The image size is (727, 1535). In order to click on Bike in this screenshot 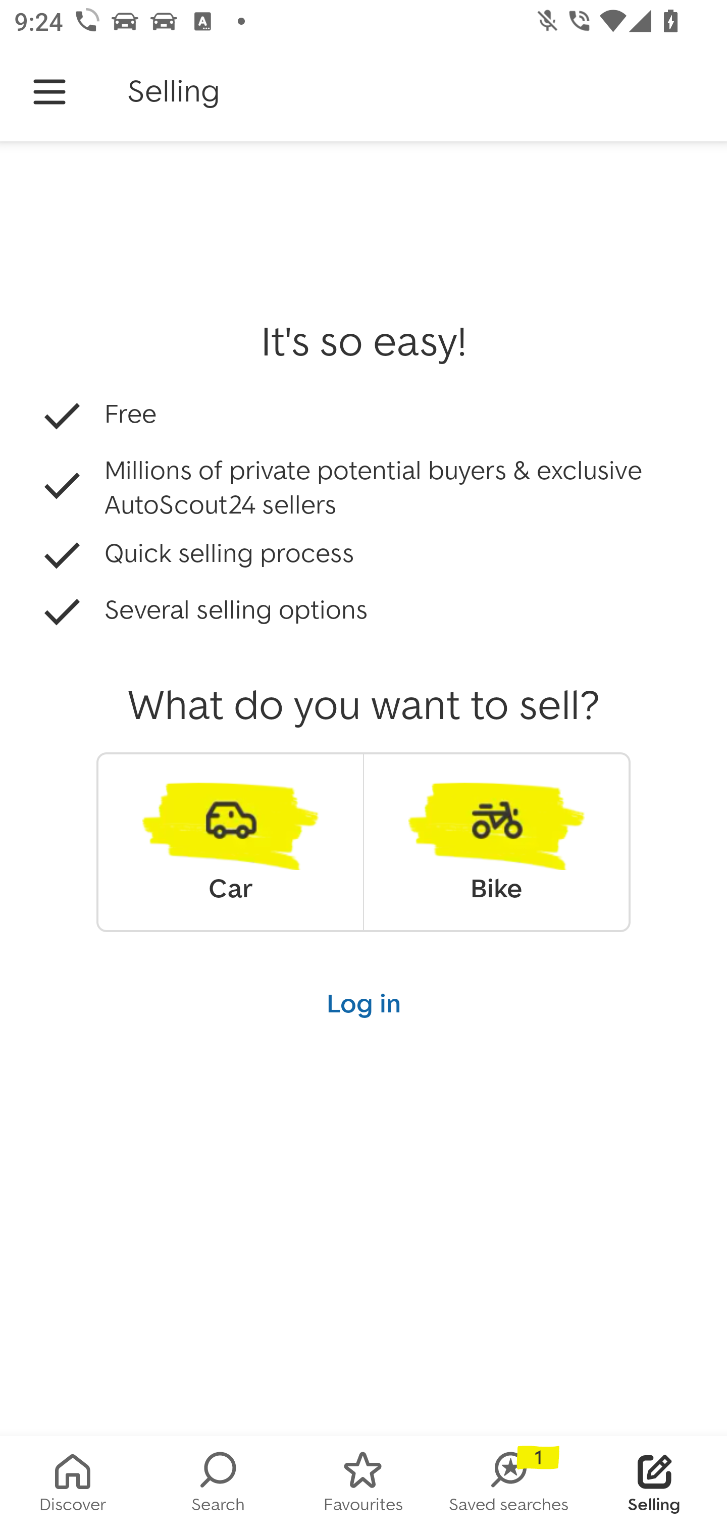, I will do `click(496, 842)`.